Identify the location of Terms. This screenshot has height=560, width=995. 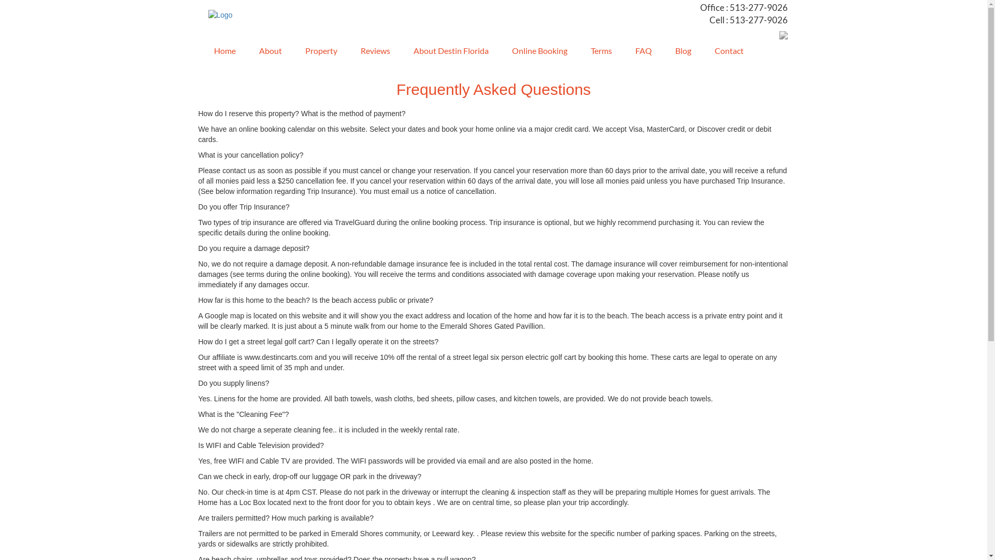
(598, 52).